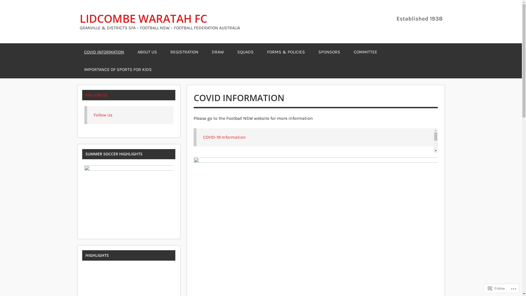 Image resolution: width=526 pixels, height=296 pixels. What do you see at coordinates (286, 52) in the screenshot?
I see `FORMS & POLICIES` at bounding box center [286, 52].